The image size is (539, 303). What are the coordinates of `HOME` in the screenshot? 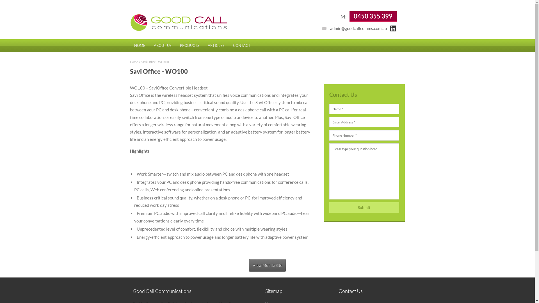 It's located at (140, 45).